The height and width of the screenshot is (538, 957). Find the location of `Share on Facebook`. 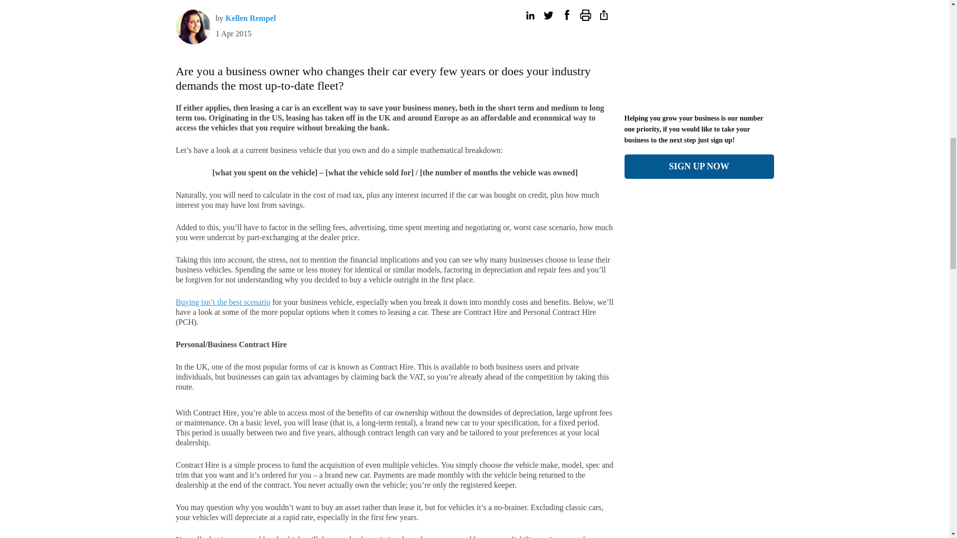

Share on Facebook is located at coordinates (566, 15).